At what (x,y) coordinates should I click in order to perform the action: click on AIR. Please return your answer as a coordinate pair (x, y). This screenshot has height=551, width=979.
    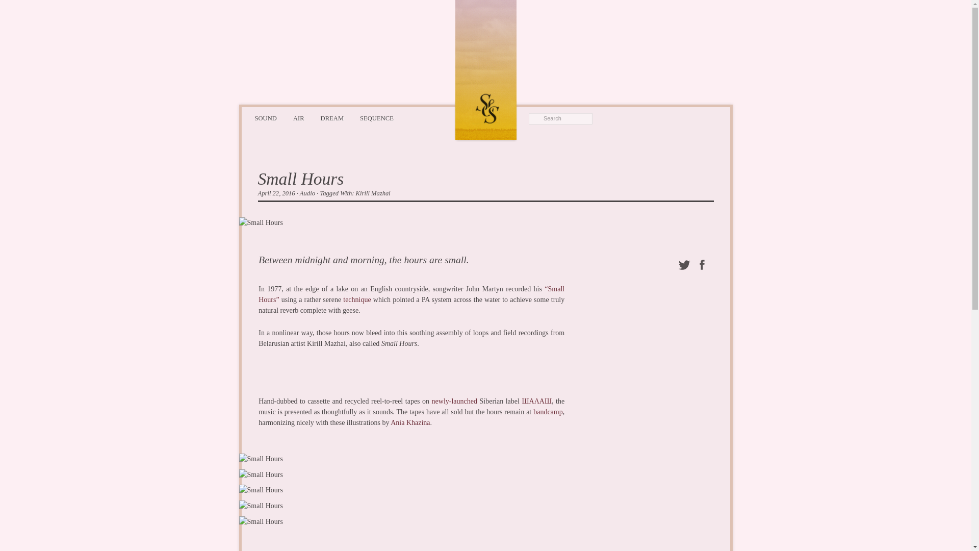
    Looking at the image, I should click on (298, 118).